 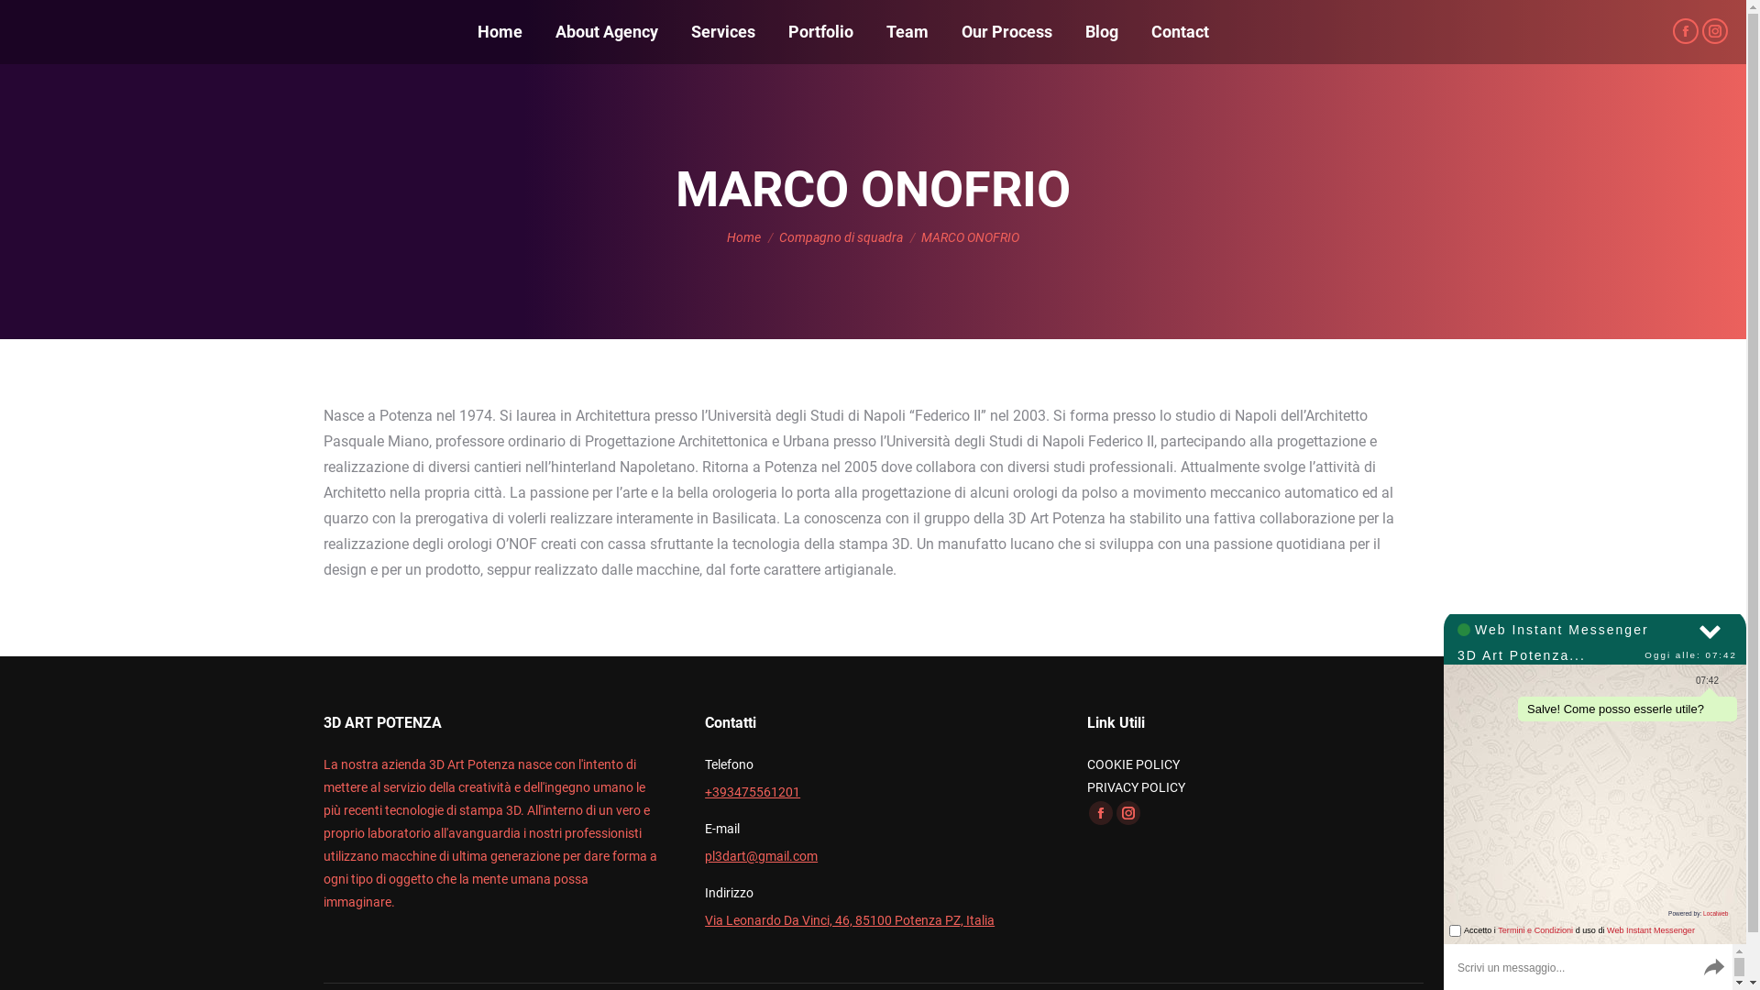 What do you see at coordinates (744, 236) in the screenshot?
I see `Home` at bounding box center [744, 236].